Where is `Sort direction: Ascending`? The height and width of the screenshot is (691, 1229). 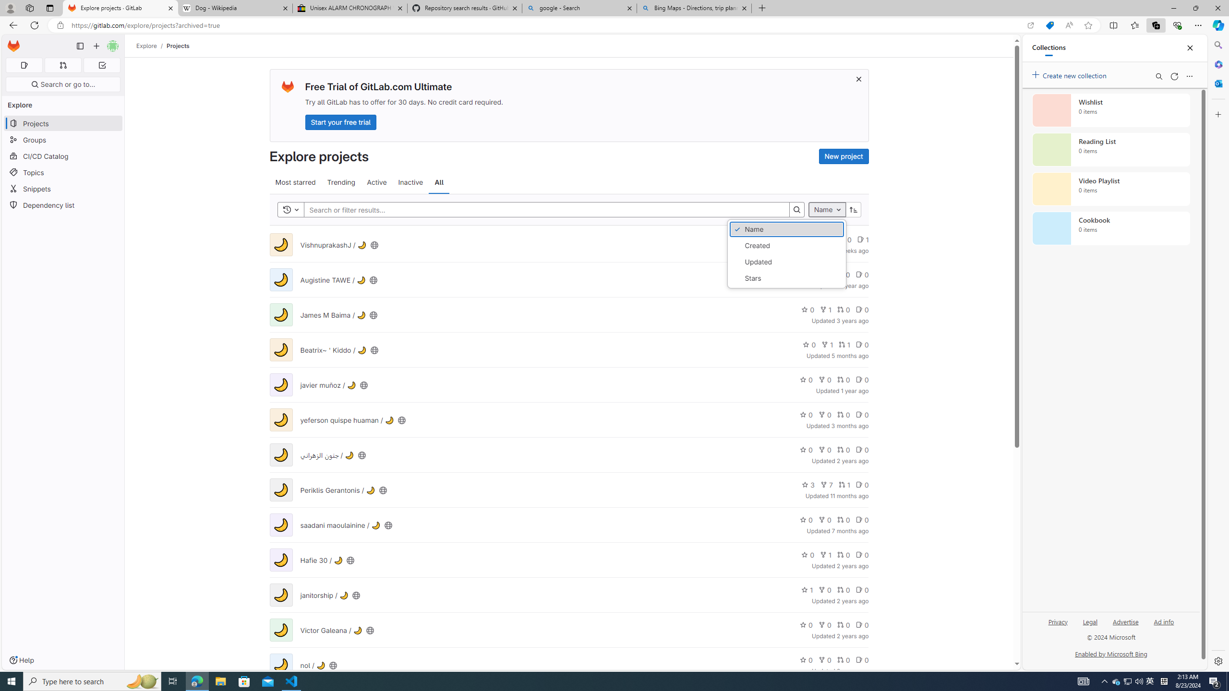 Sort direction: Ascending is located at coordinates (854, 209).